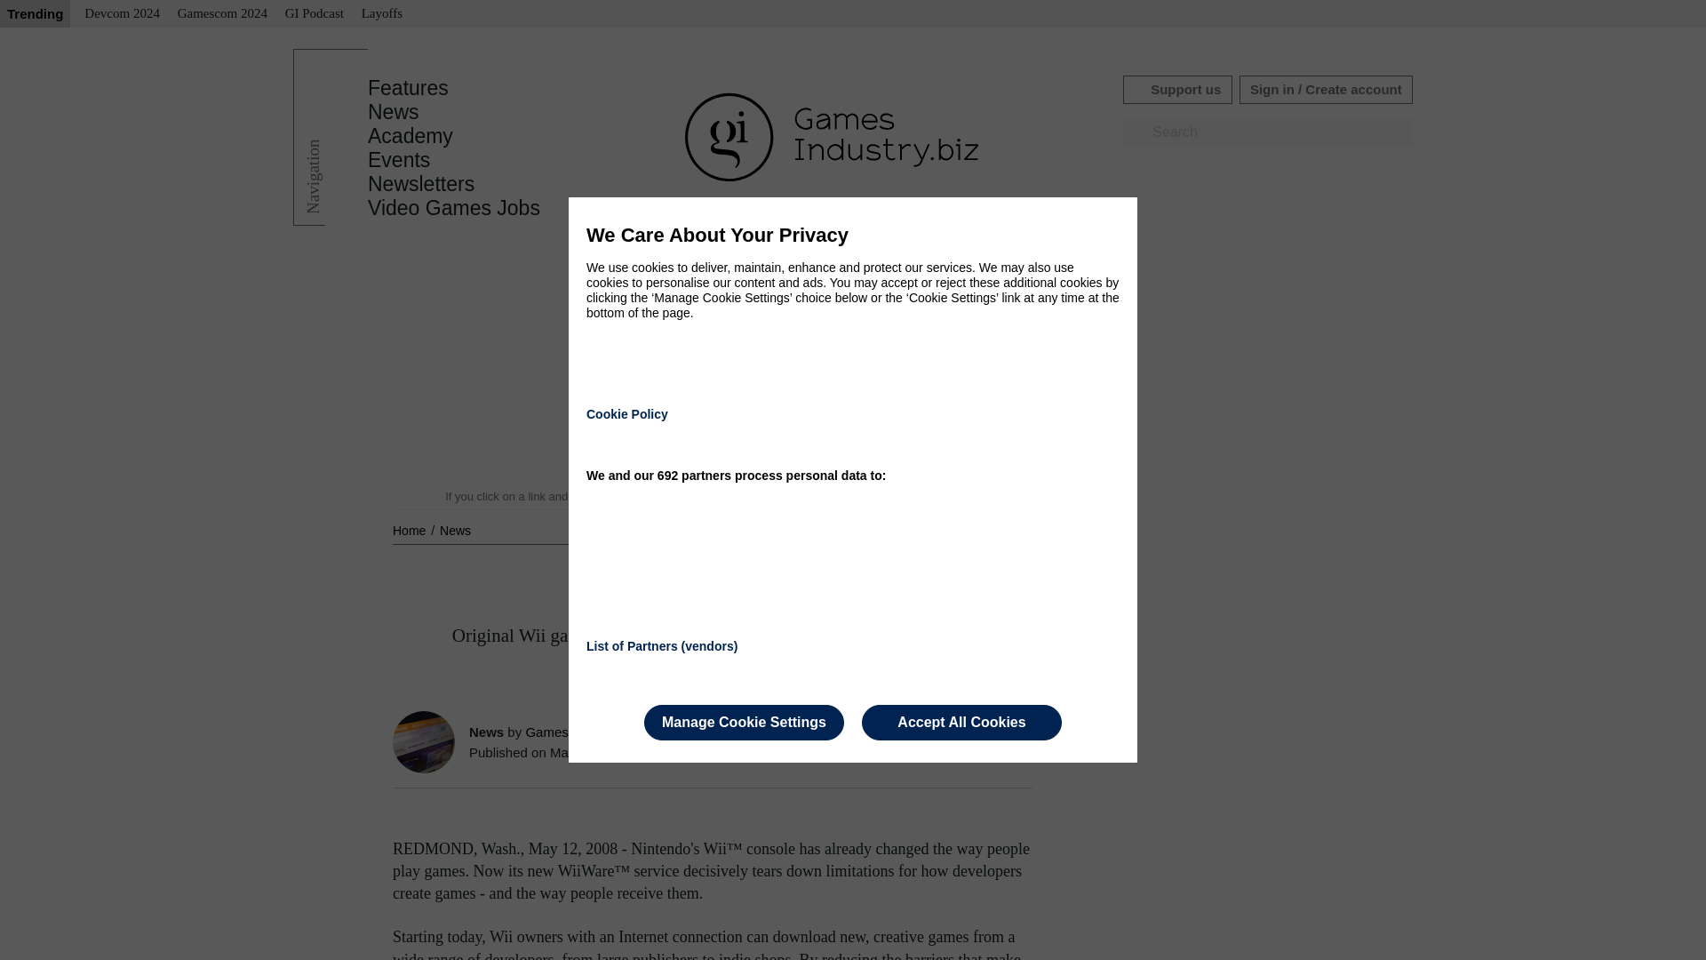 This screenshot has width=1706, height=960. What do you see at coordinates (398, 160) in the screenshot?
I see `Events` at bounding box center [398, 160].